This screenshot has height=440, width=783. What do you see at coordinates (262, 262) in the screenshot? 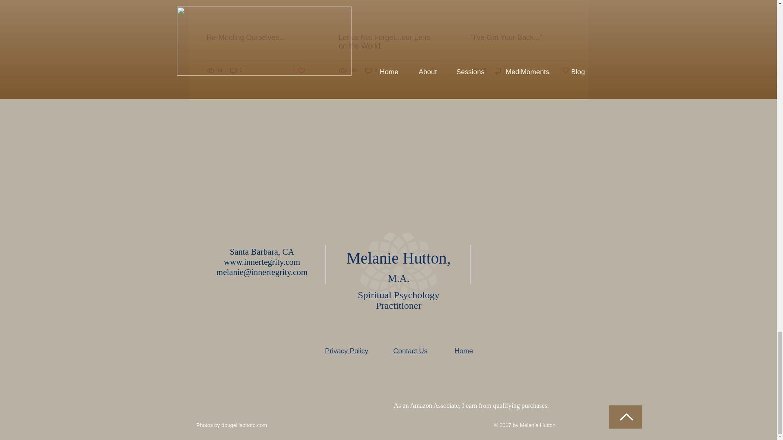
I see `www.innertegrity.com` at bounding box center [262, 262].